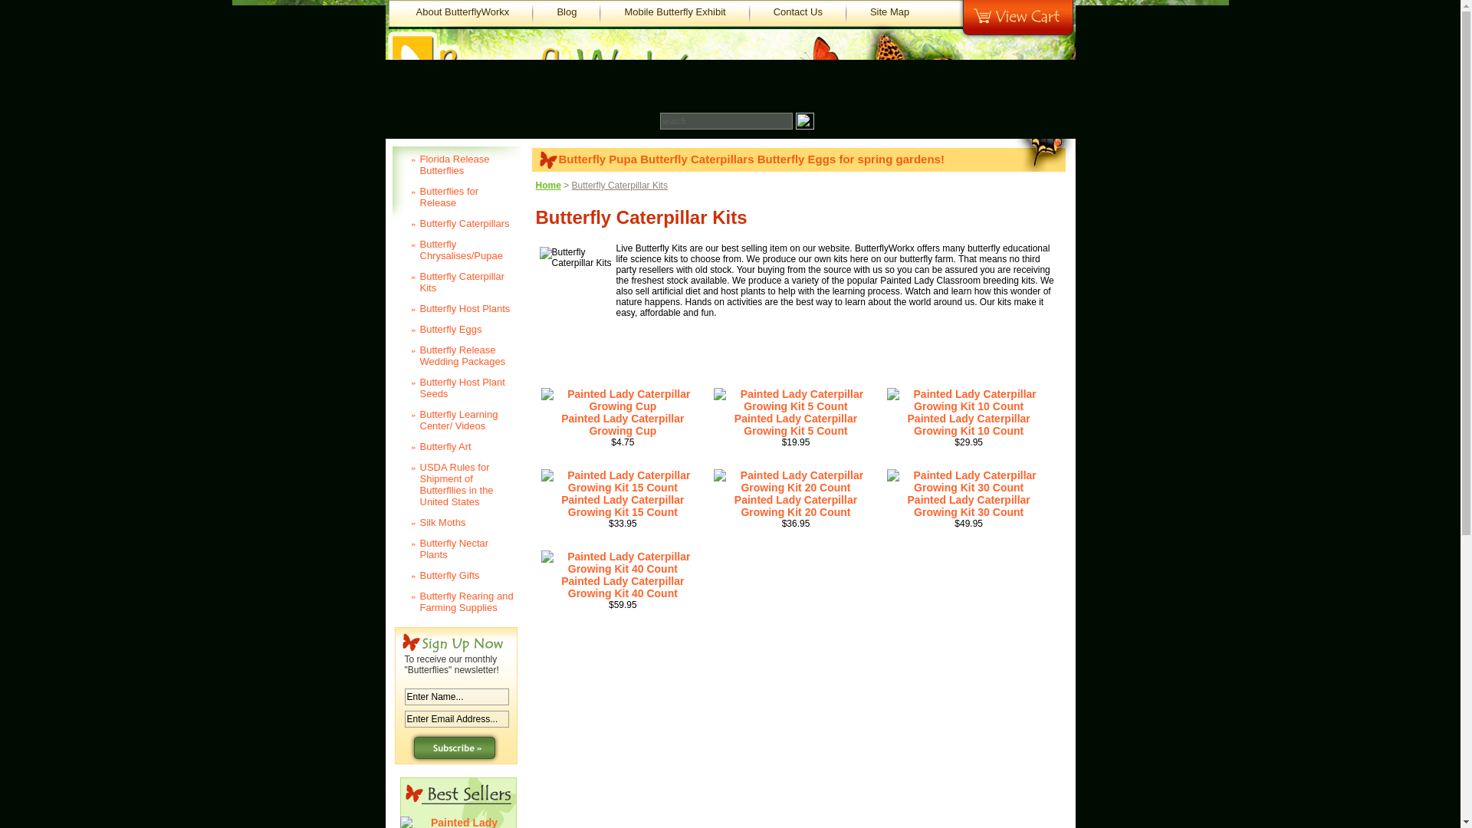 The image size is (1472, 828). I want to click on Silk Moths, so click(452, 523).